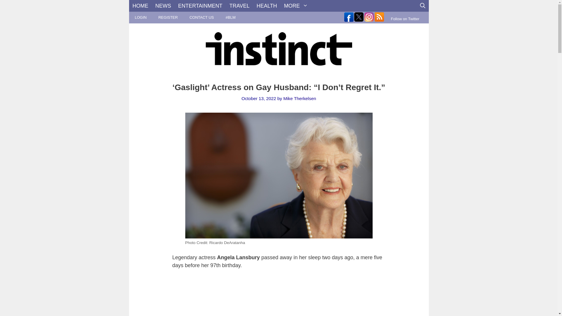 The width and height of the screenshot is (562, 316). I want to click on NEWS, so click(163, 6).